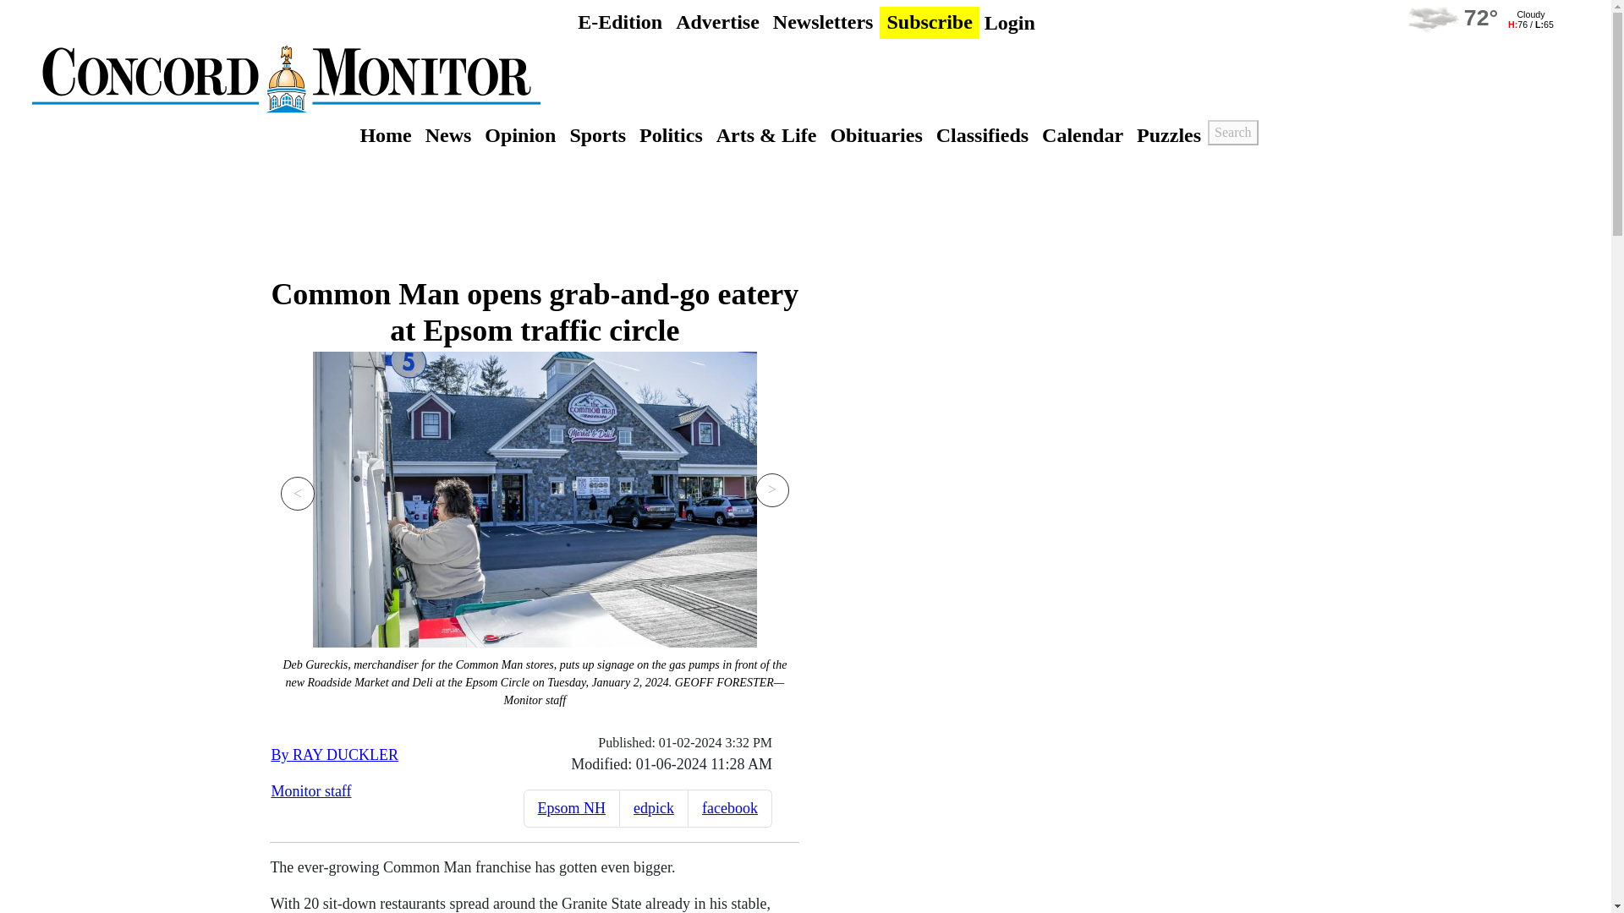 The image size is (1624, 913). What do you see at coordinates (384, 135) in the screenshot?
I see `Home` at bounding box center [384, 135].